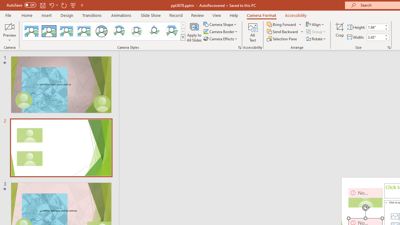 This screenshot has height=225, width=400. What do you see at coordinates (283, 32) in the screenshot?
I see `Send Backward` at bounding box center [283, 32].